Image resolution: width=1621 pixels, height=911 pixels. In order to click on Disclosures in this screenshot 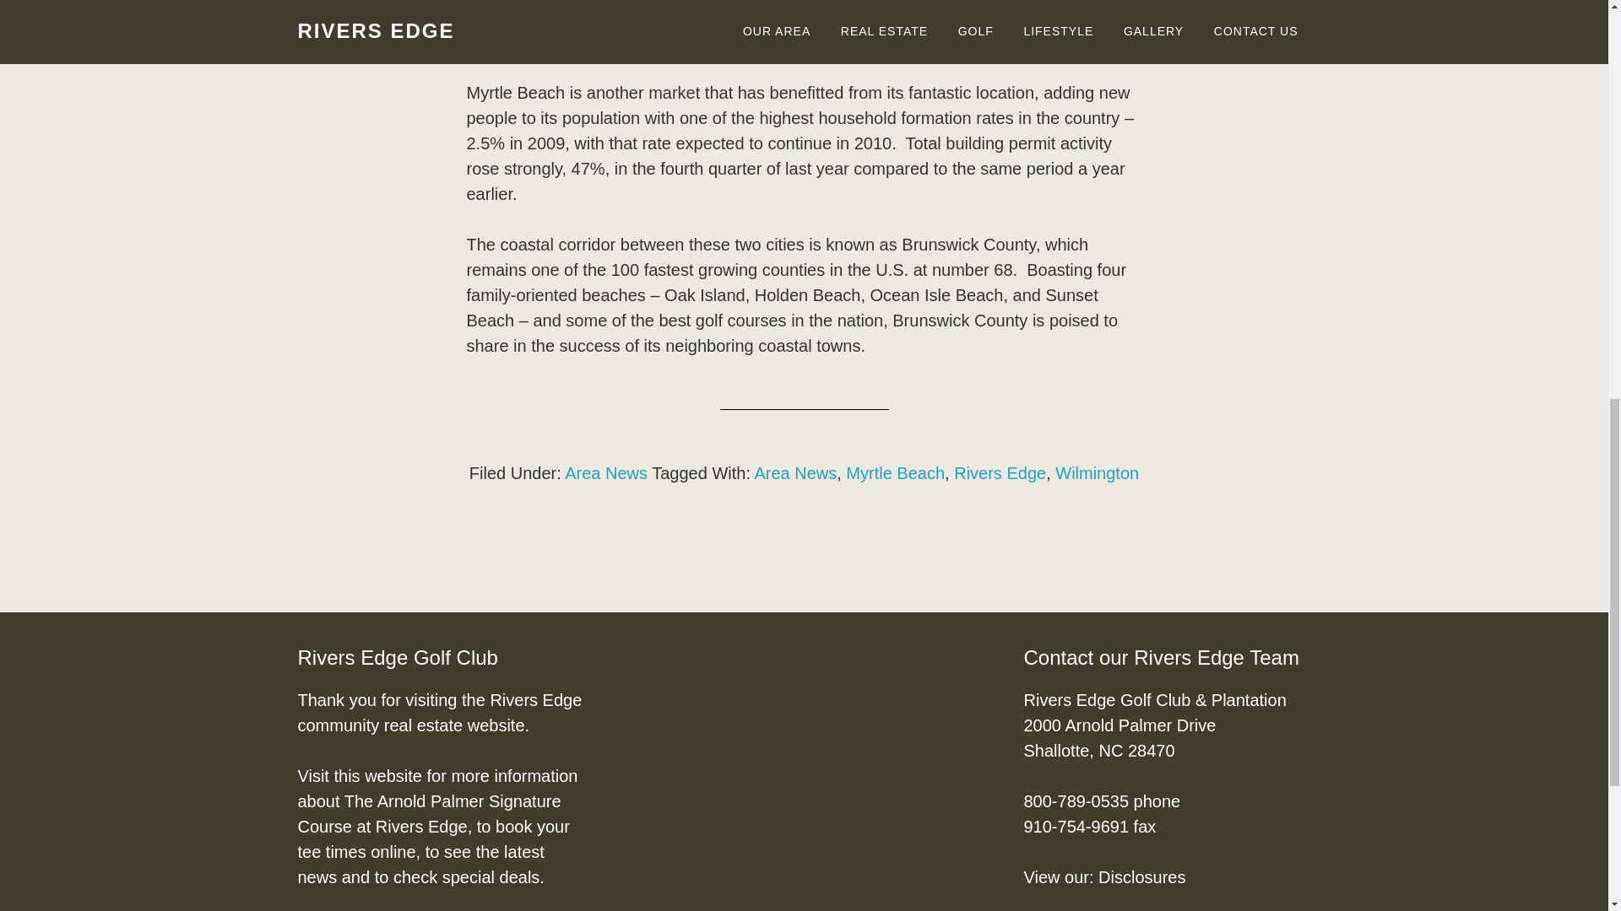, I will do `click(1141, 877)`.